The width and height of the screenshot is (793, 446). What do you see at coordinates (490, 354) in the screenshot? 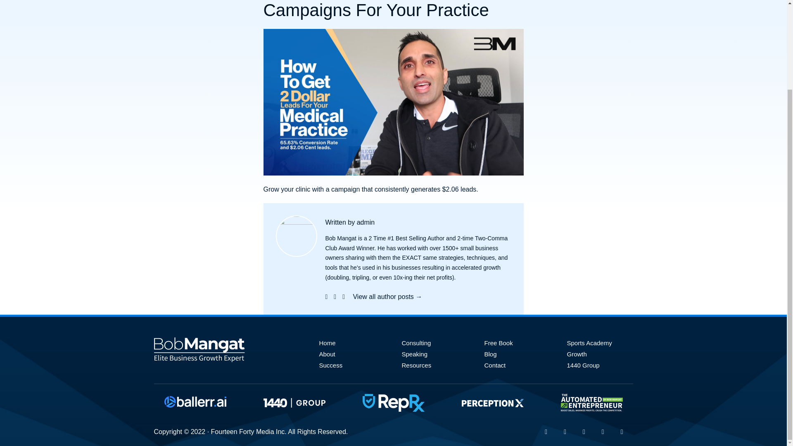
I see `Blog` at bounding box center [490, 354].